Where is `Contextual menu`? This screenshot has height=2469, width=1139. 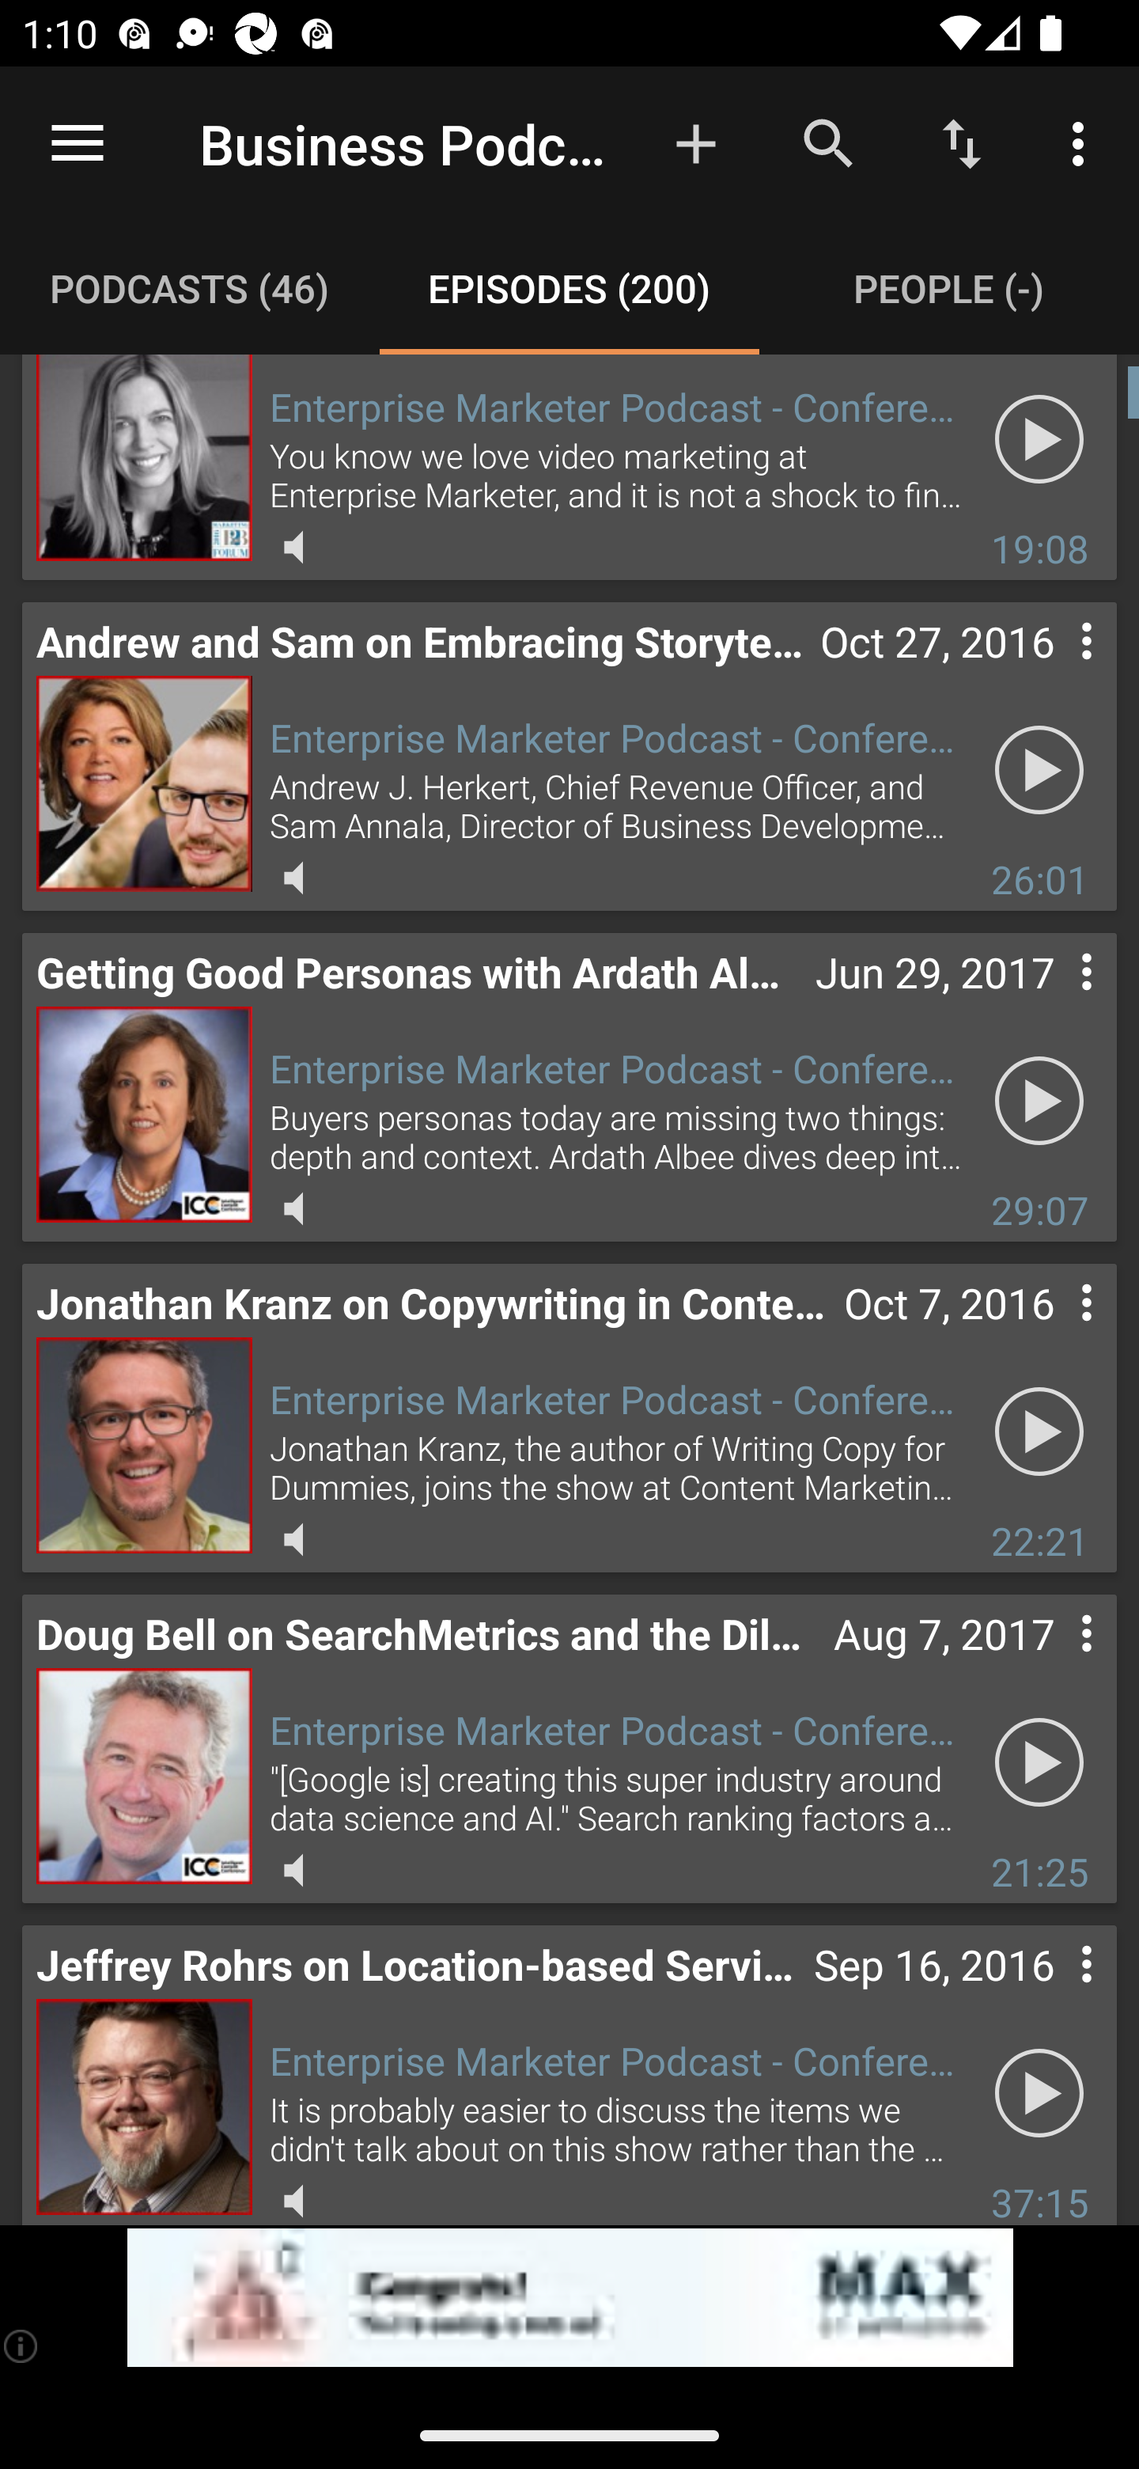 Contextual menu is located at coordinates (1052, 1996).